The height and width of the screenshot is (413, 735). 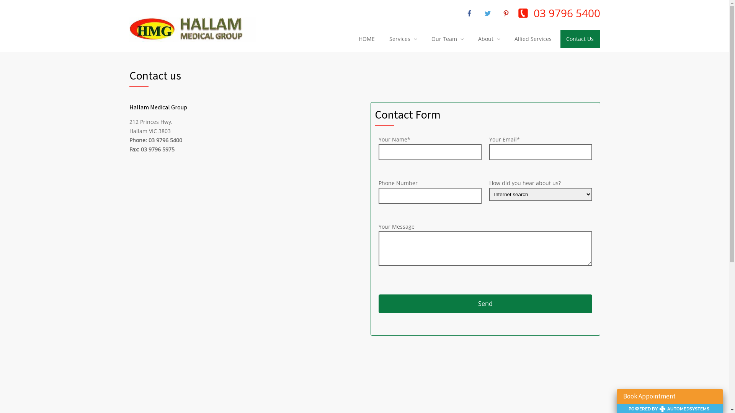 I want to click on Contact Us, so click(x=580, y=39).